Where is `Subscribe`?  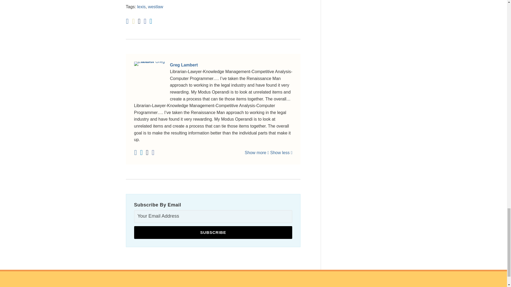
Subscribe is located at coordinates (213, 232).